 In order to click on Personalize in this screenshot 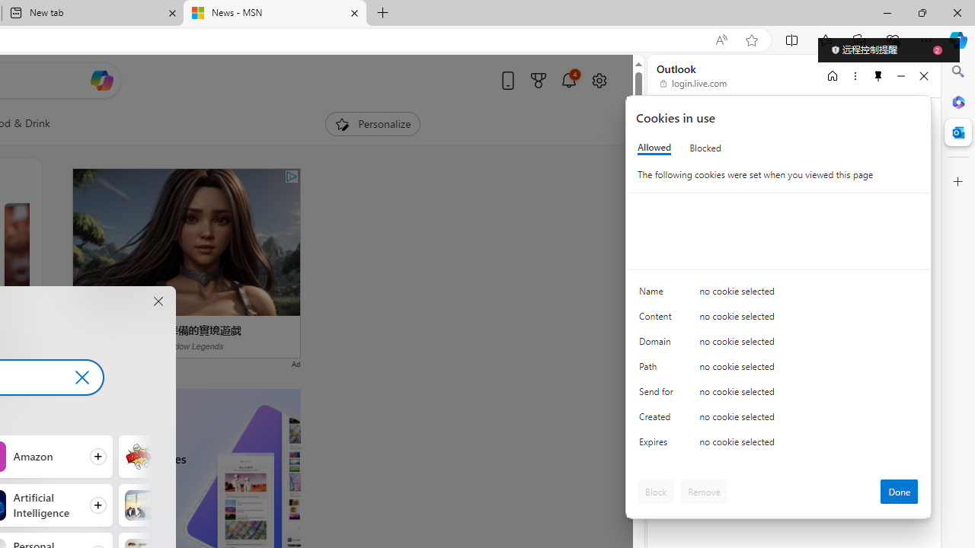, I will do `click(372, 123)`.